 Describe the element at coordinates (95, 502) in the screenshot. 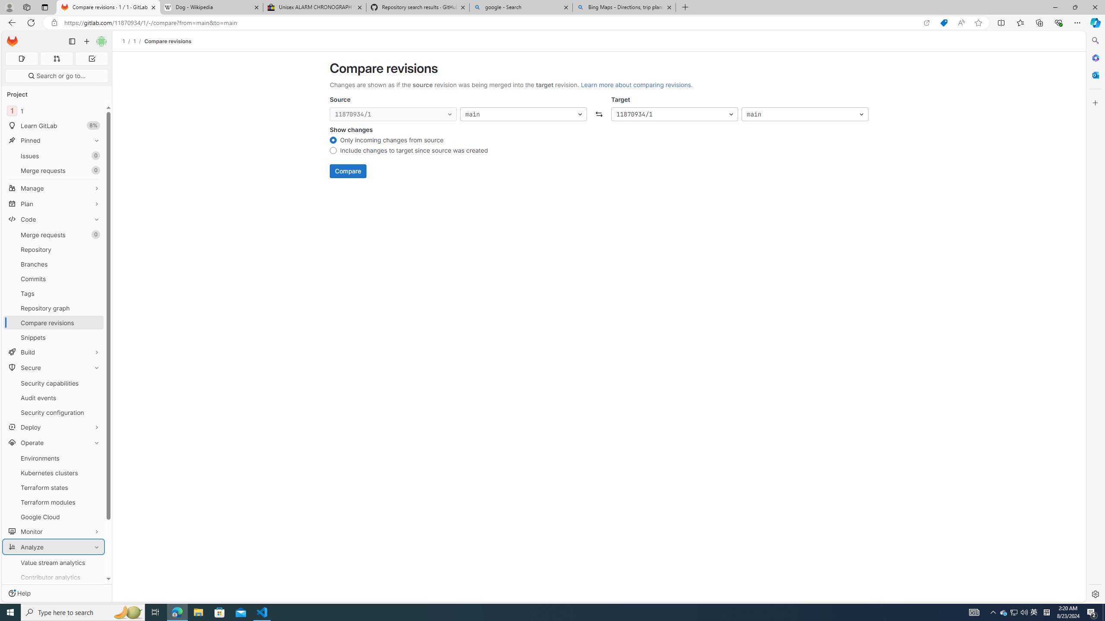

I see `Pin Terraform modules` at that location.